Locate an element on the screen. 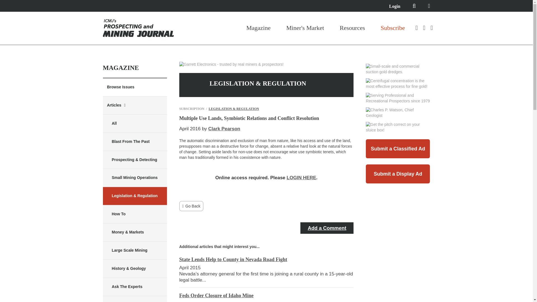 This screenshot has height=302, width=537. Serving Professional and Recreational Prospectors since 1979 is located at coordinates (398, 98).